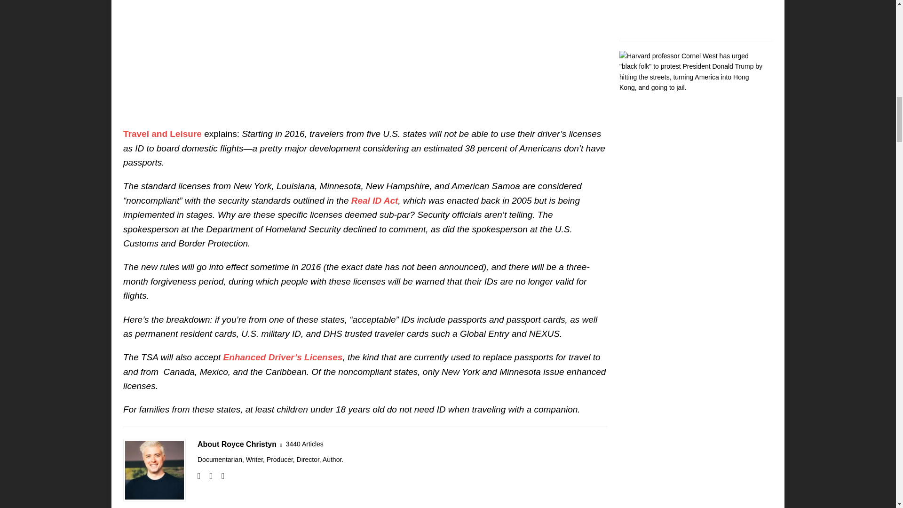  I want to click on Follow Royce Christyn on Twitter, so click(220, 476).